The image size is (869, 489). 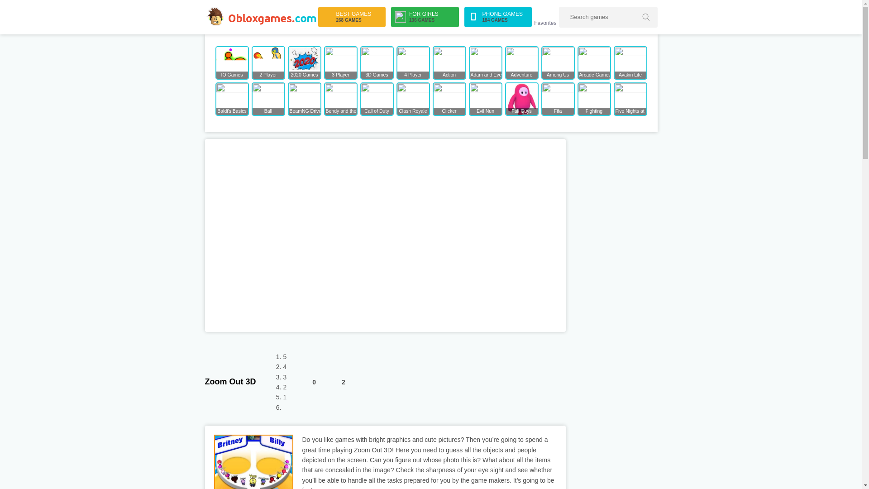 I want to click on 2020 Games, so click(x=377, y=62).